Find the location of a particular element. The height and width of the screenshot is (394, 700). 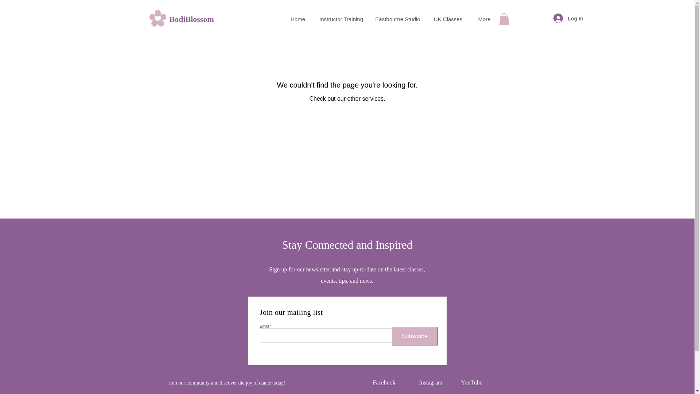

Eastbourne Studio is located at coordinates (397, 19).